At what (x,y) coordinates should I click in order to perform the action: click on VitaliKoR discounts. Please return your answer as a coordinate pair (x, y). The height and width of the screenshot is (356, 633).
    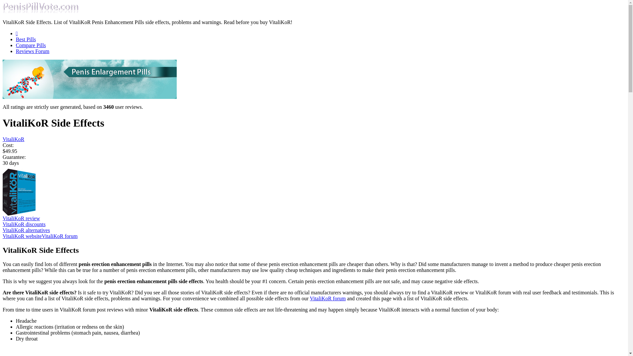
    Looking at the image, I should click on (24, 224).